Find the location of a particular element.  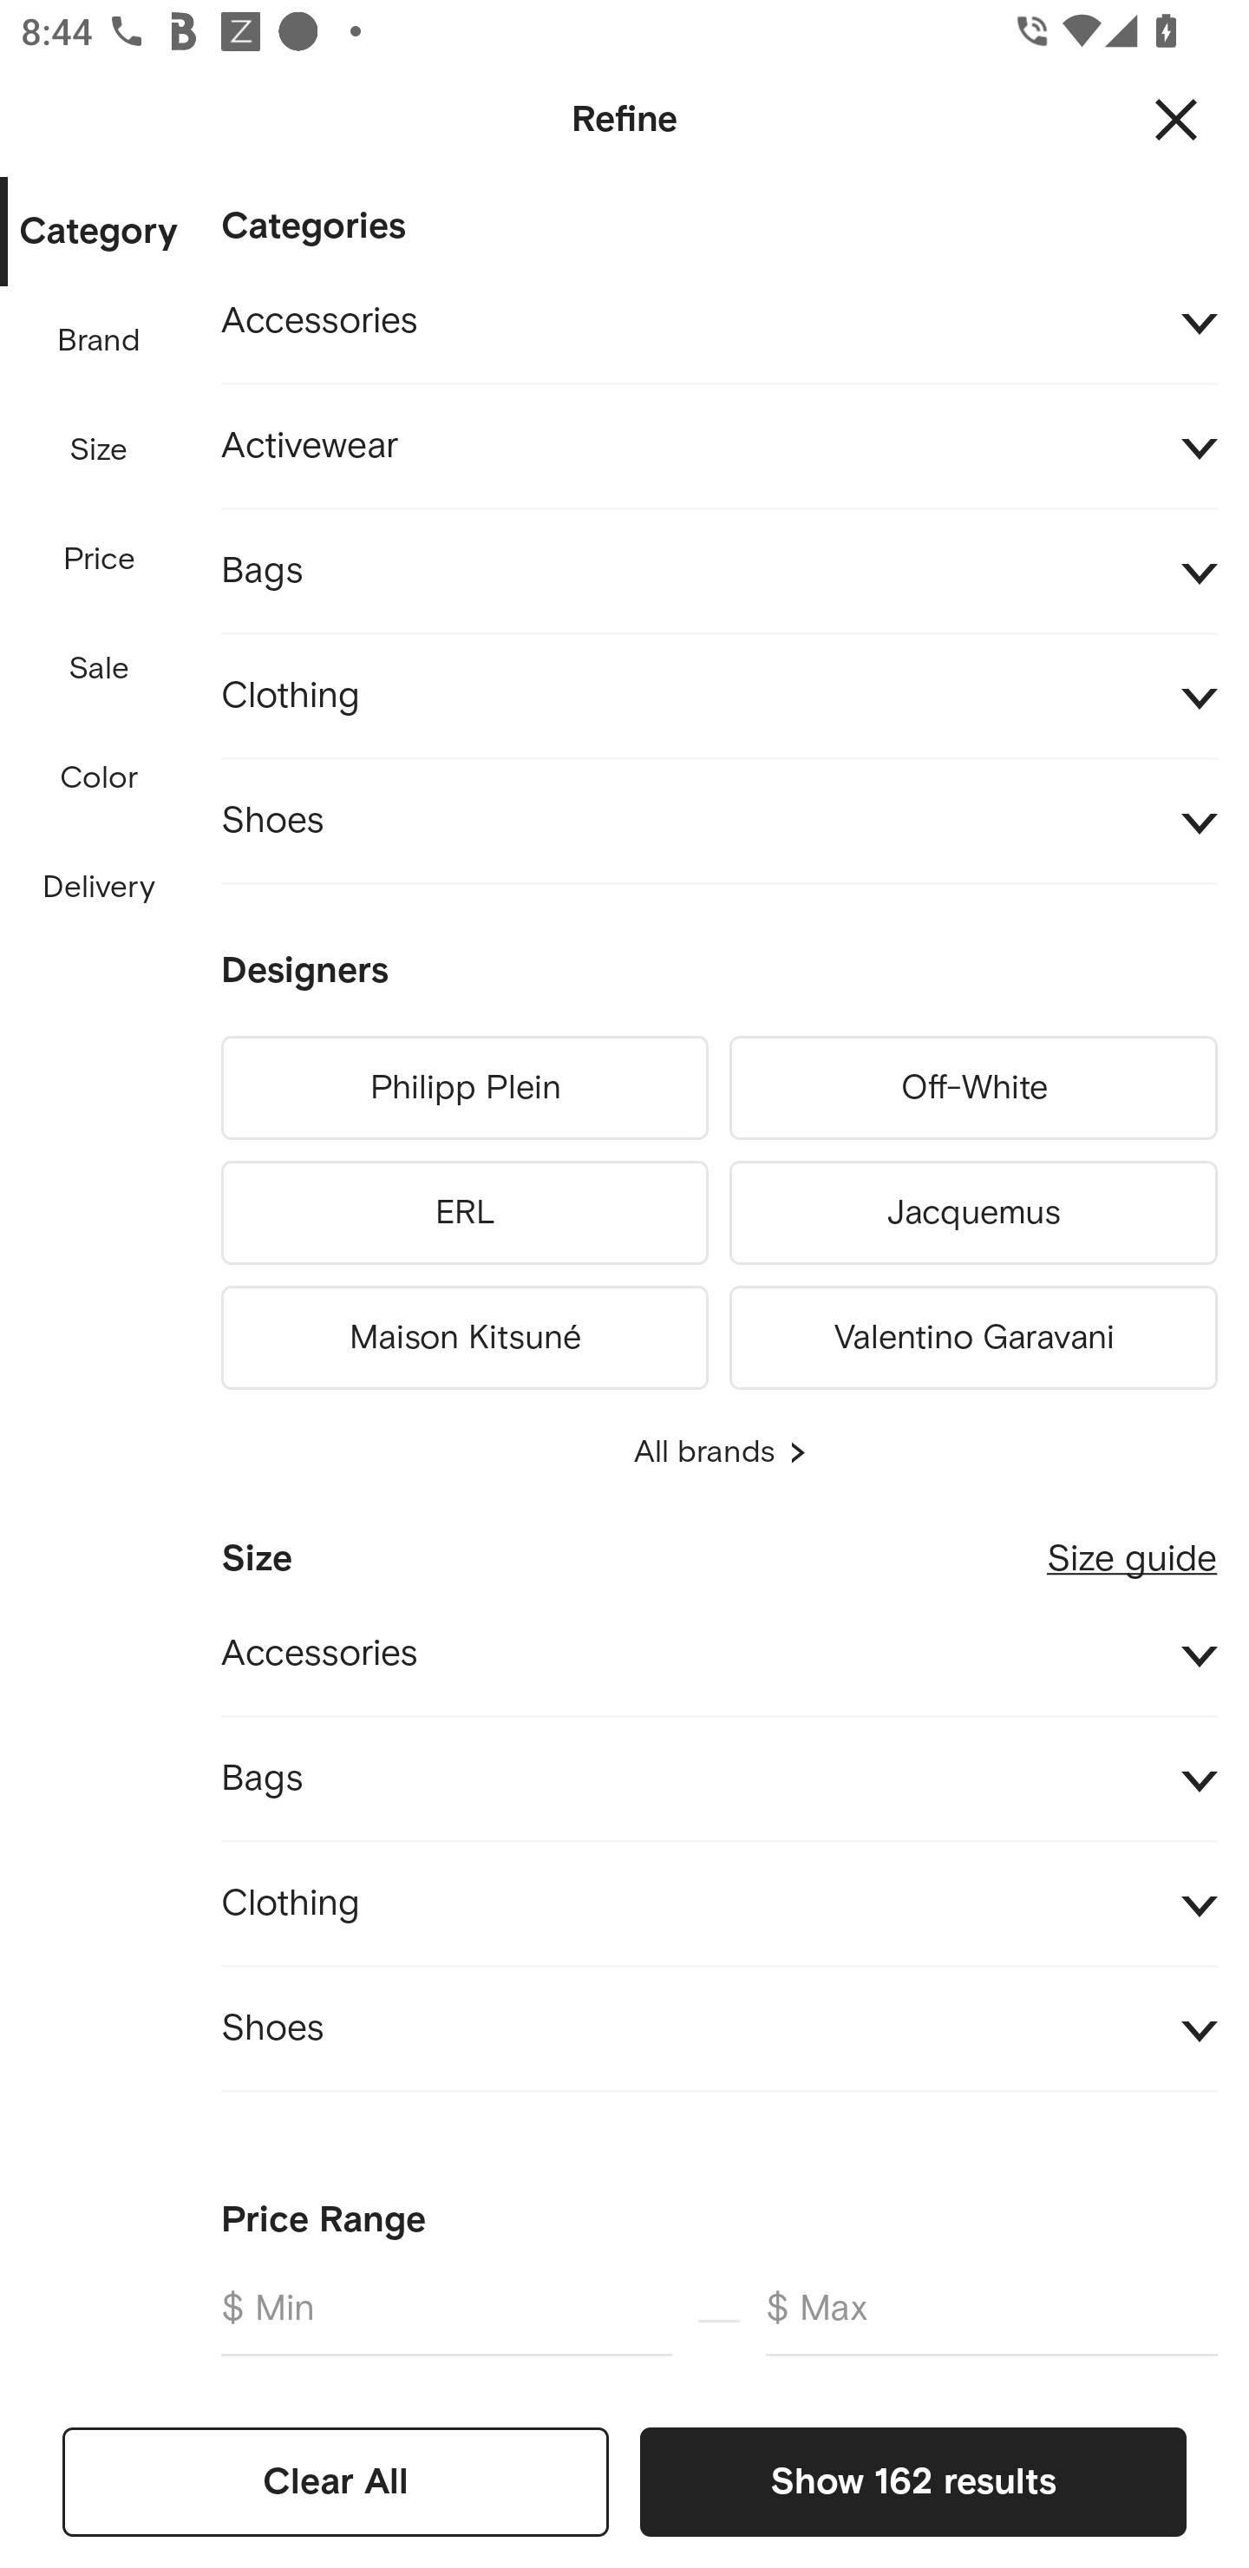

Brand is located at coordinates (100, 341).